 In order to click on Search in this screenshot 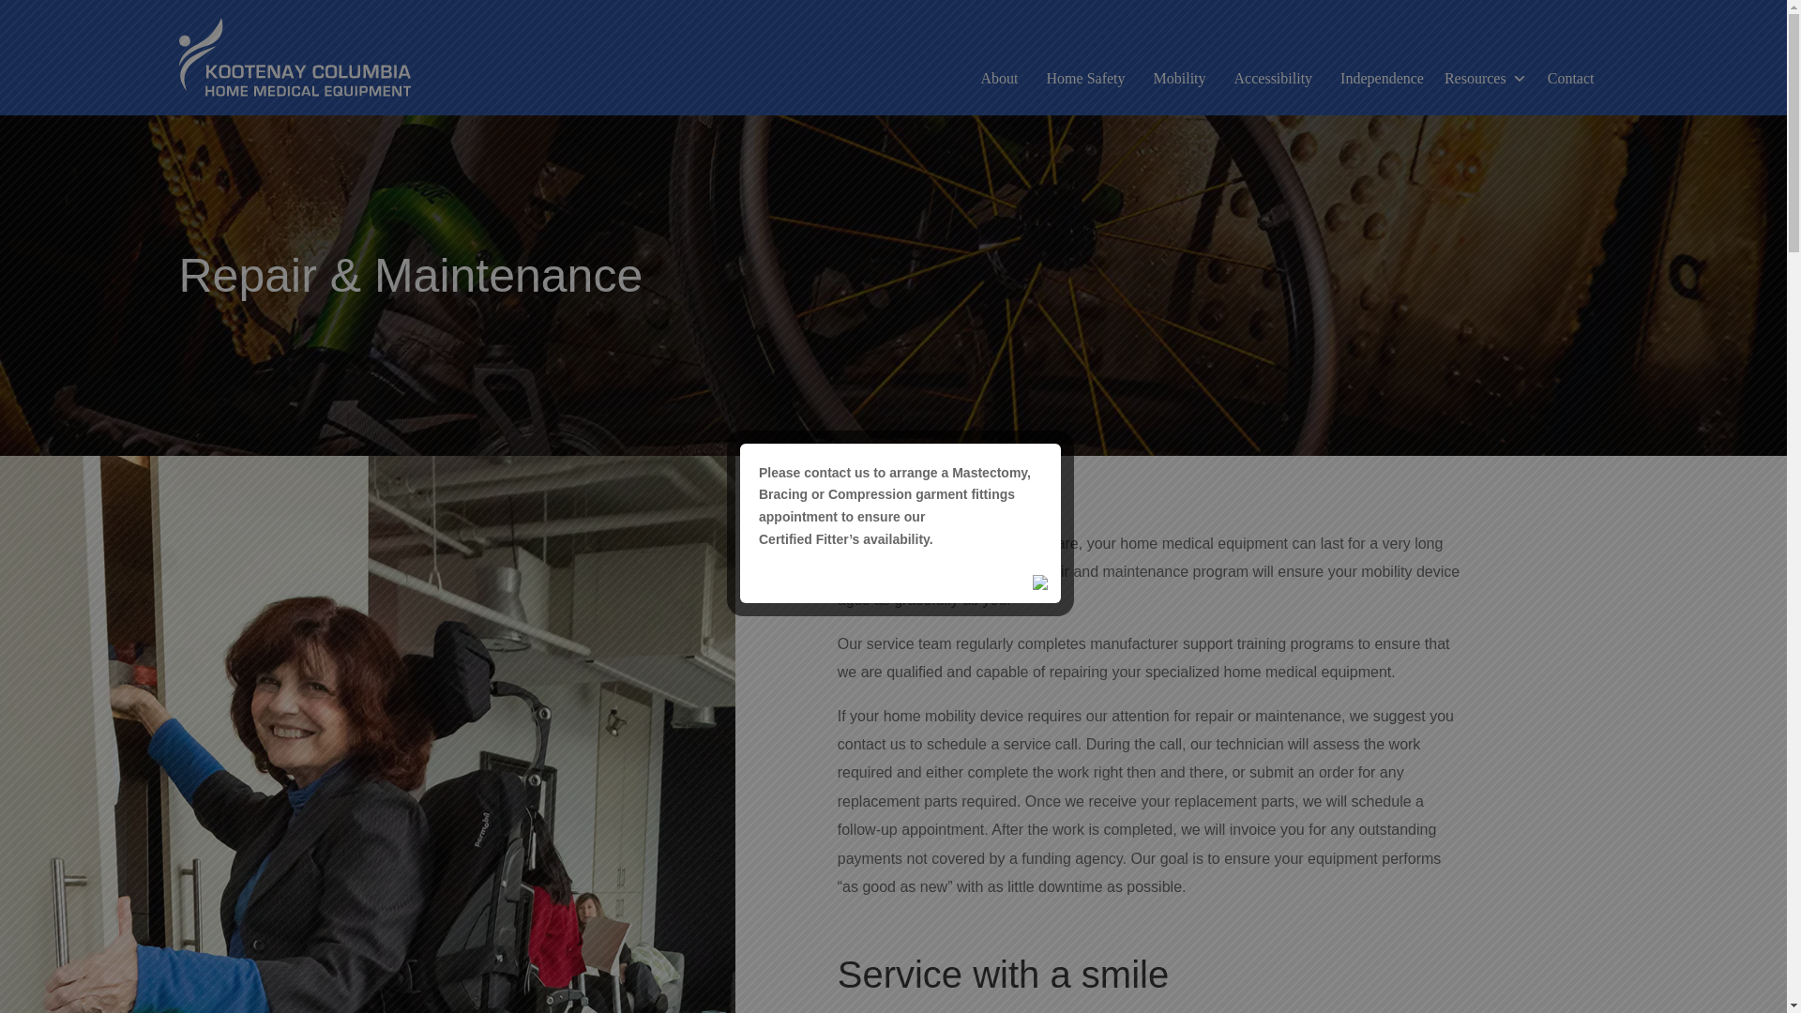, I will do `click(951, 171)`.